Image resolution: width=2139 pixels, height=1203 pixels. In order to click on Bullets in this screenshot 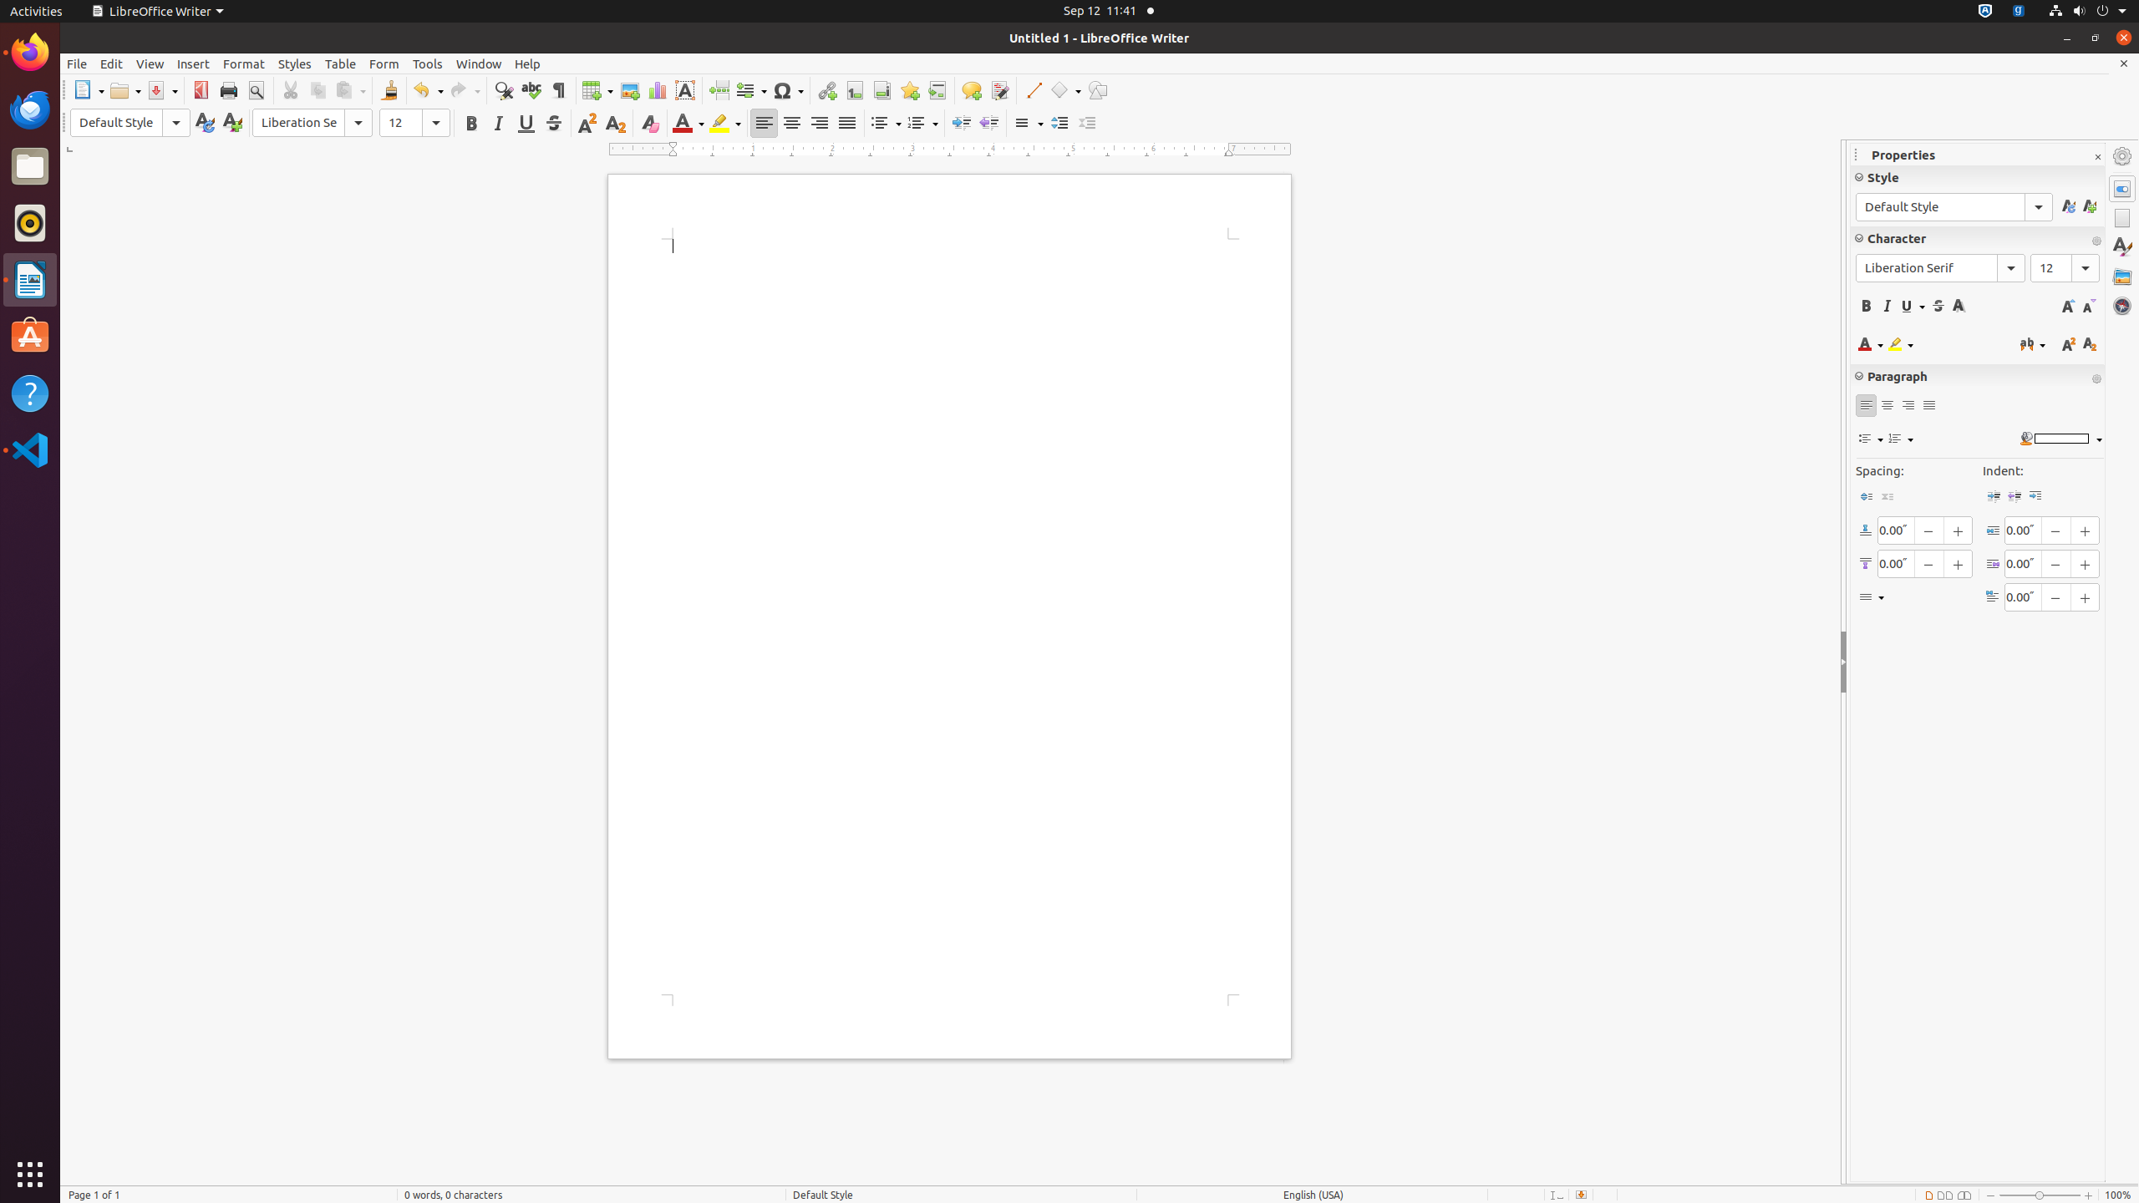, I will do `click(886, 124)`.